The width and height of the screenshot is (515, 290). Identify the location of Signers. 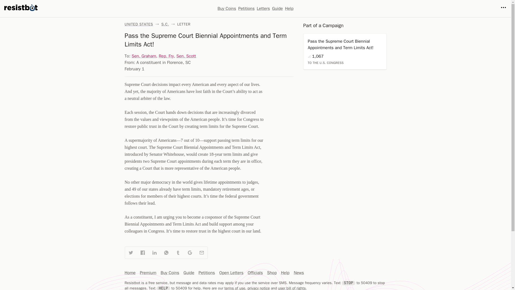
(310, 57).